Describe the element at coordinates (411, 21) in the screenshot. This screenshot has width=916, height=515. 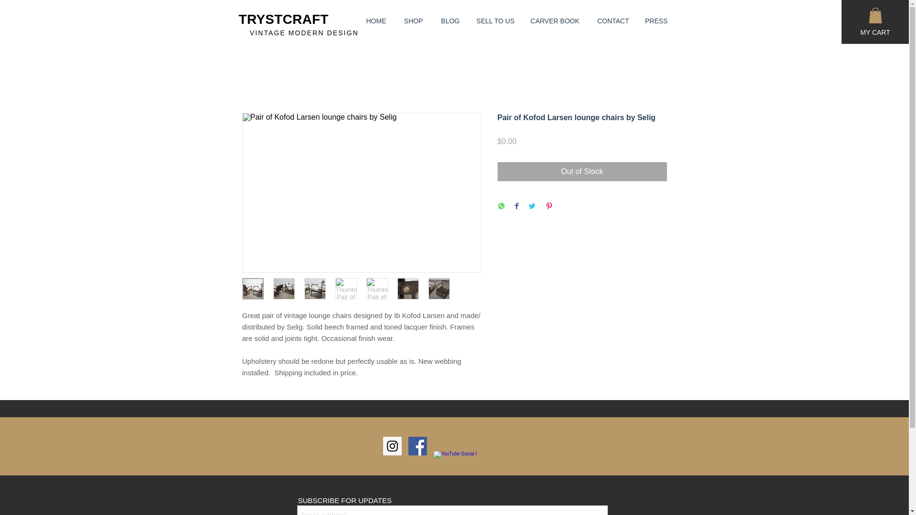
I see `SHOP` at that location.